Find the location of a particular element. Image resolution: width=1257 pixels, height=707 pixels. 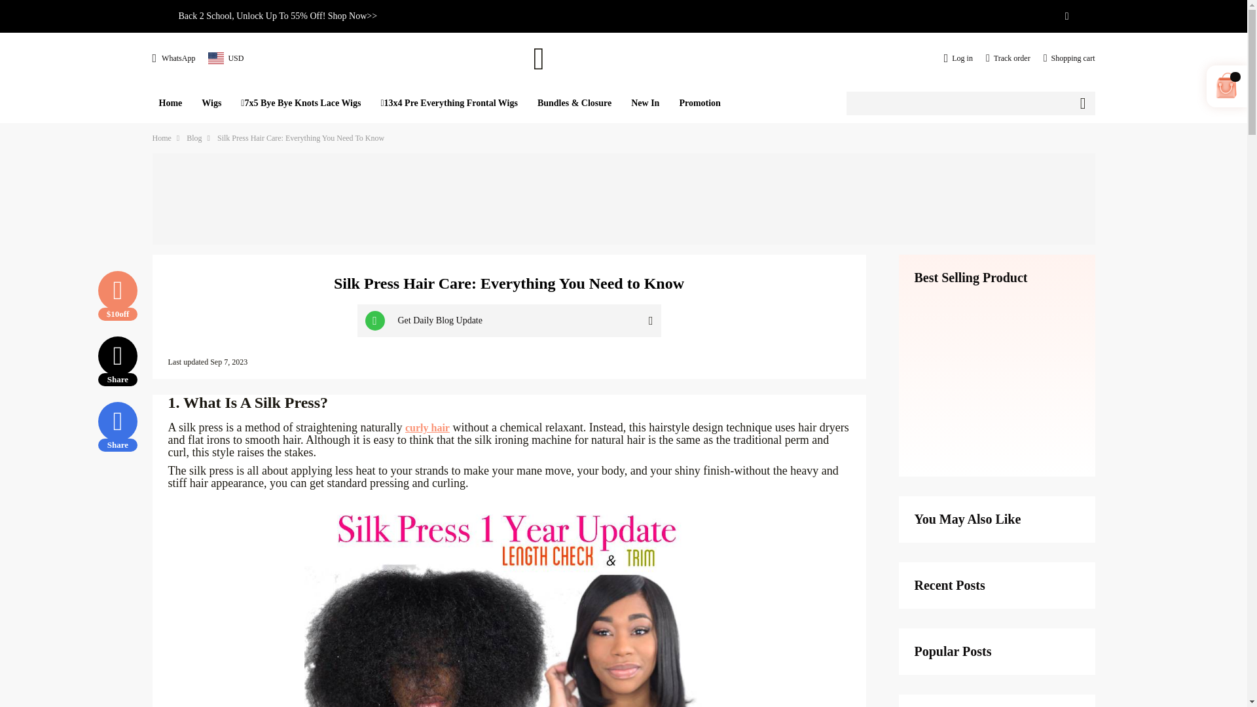

Log in is located at coordinates (958, 58).